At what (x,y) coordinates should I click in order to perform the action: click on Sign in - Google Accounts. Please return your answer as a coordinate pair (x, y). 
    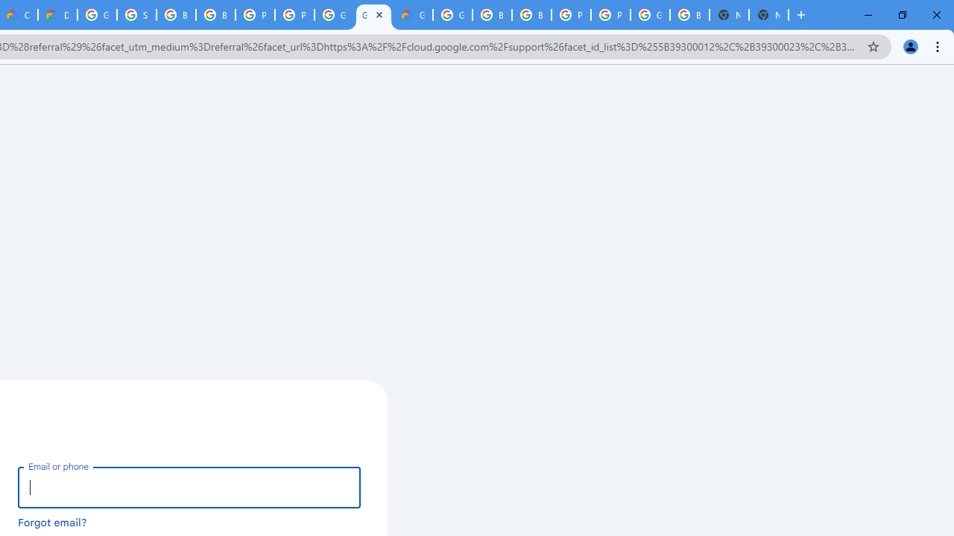
    Looking at the image, I should click on (136, 15).